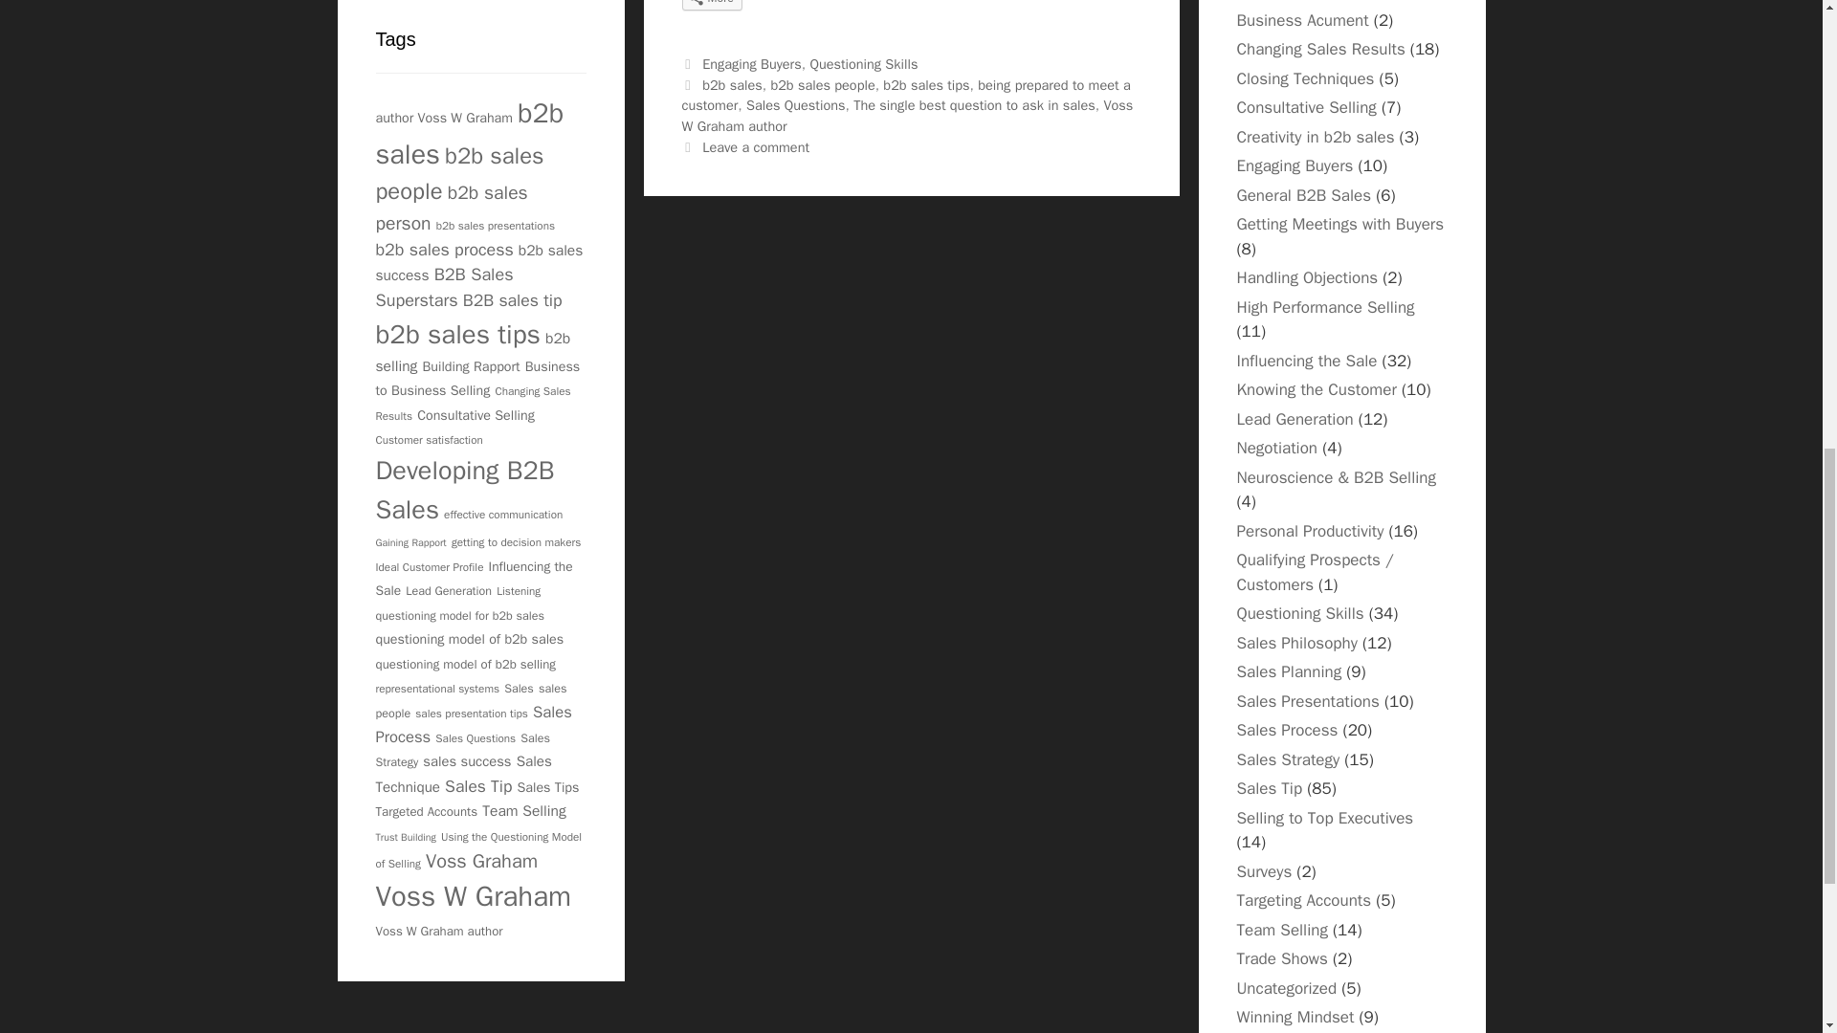 The width and height of the screenshot is (1837, 1033). I want to click on More, so click(712, 5).